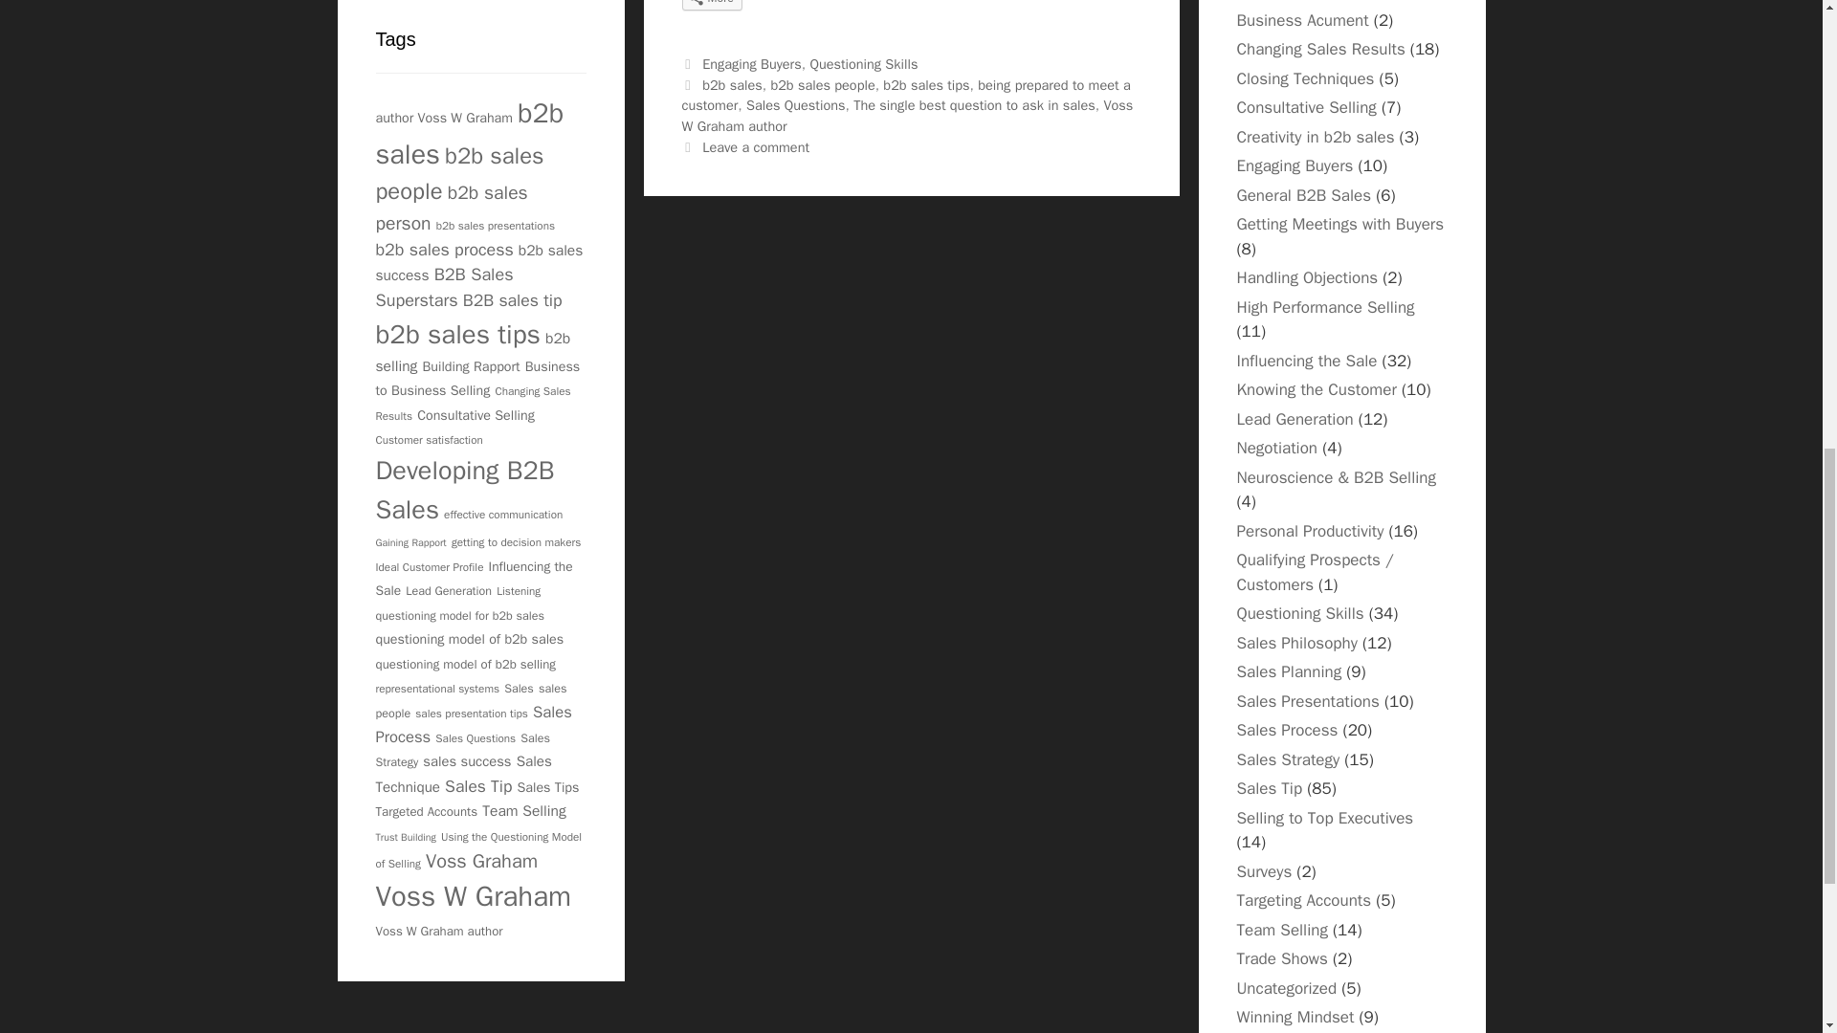 The width and height of the screenshot is (1837, 1033). I want to click on More, so click(712, 5).